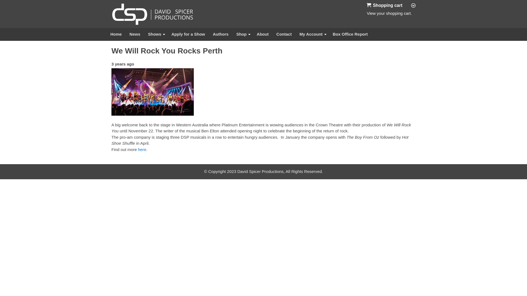  Describe the element at coordinates (371, 13) in the screenshot. I see `View` at that location.